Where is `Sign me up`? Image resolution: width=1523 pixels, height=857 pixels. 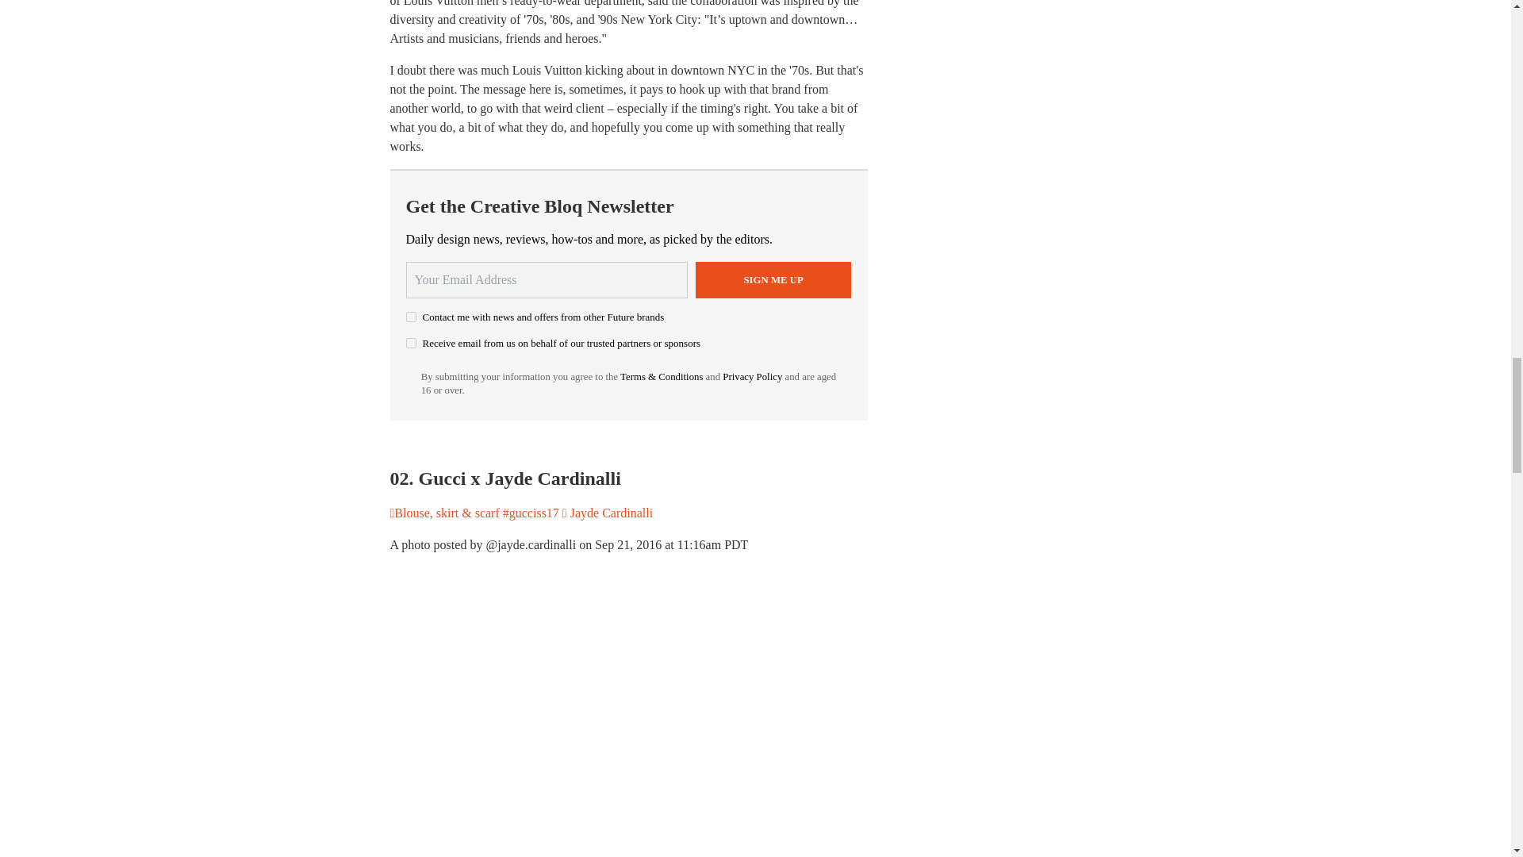 Sign me up is located at coordinates (773, 279).